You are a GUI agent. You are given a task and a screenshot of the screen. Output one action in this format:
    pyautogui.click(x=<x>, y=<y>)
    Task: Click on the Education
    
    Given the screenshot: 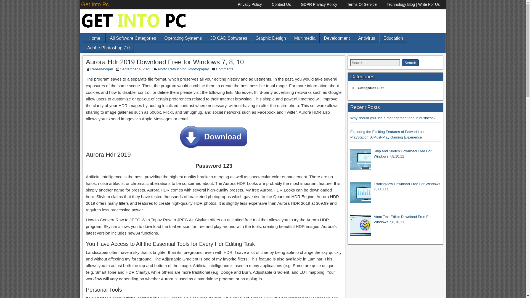 What is the action you would take?
    pyautogui.click(x=393, y=38)
    